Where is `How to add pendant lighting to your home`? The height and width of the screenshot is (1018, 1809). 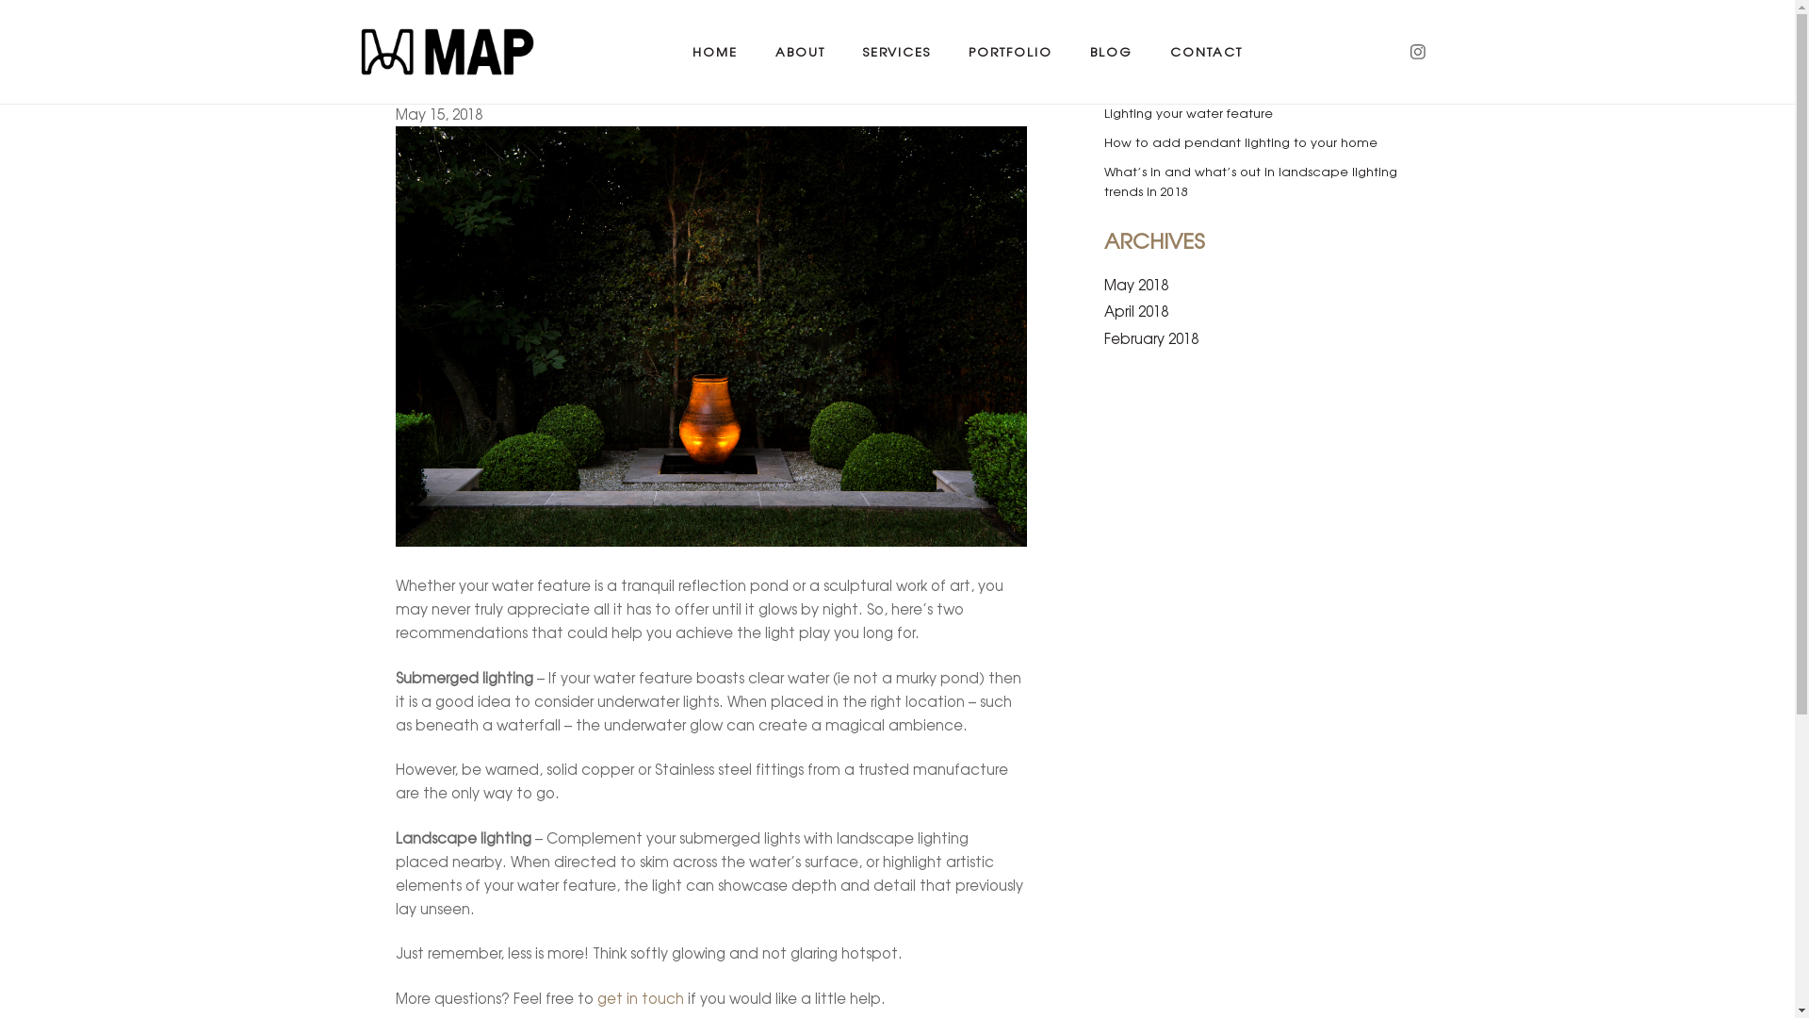 How to add pendant lighting to your home is located at coordinates (1241, 142).